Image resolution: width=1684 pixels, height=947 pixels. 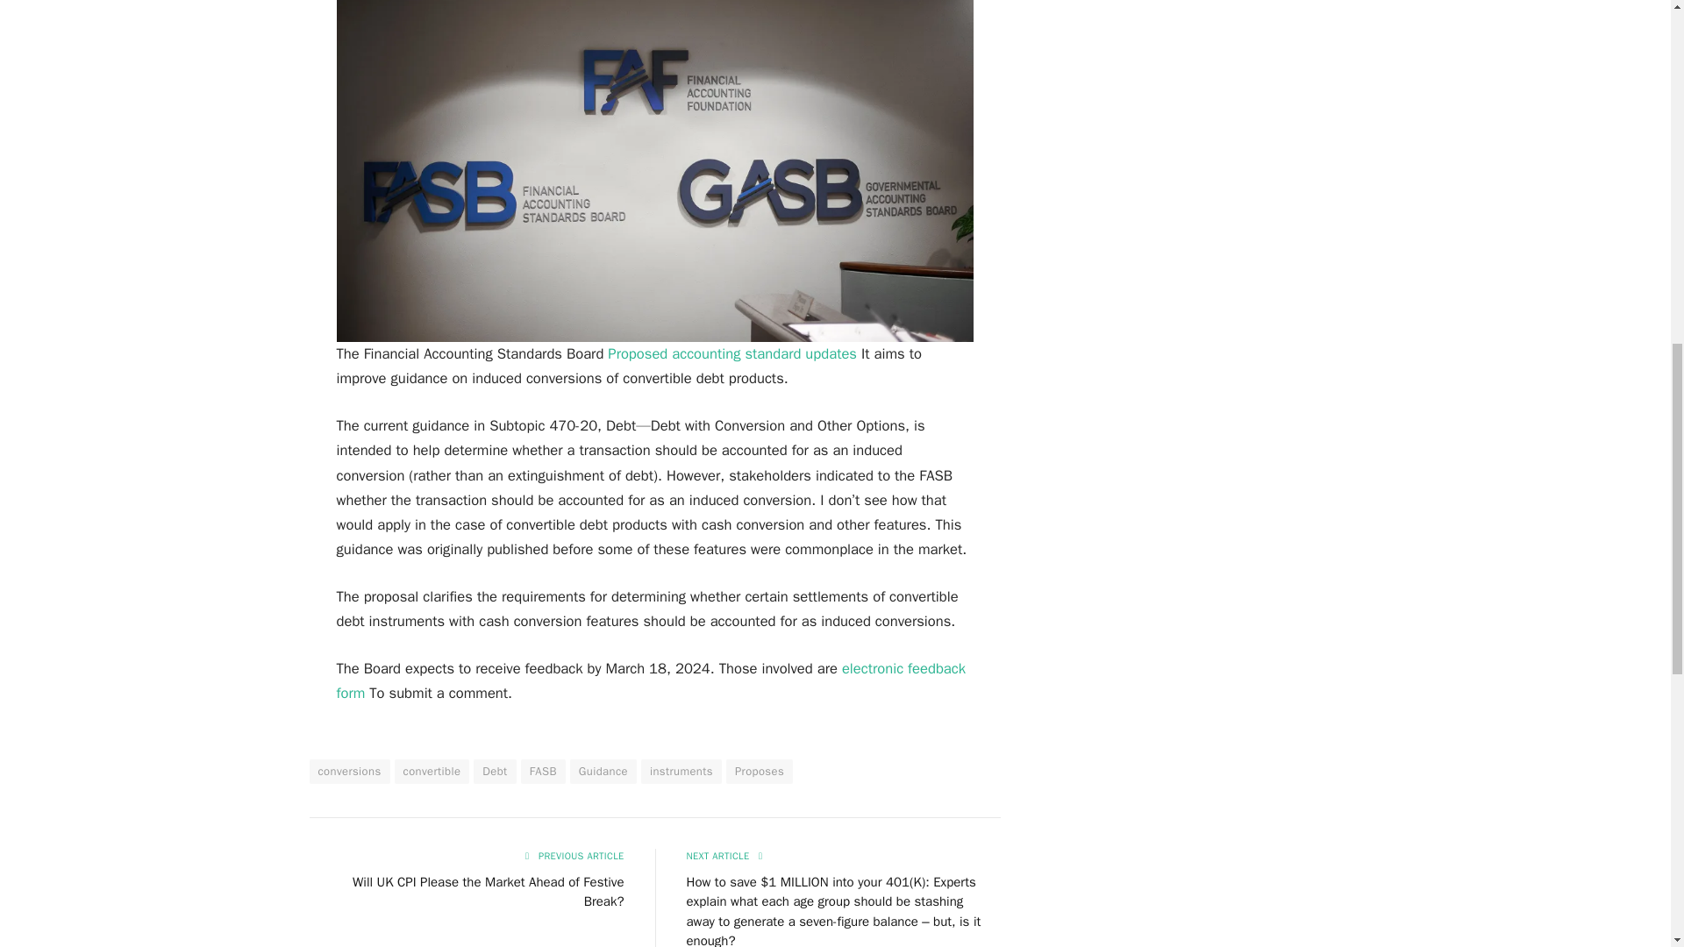 What do you see at coordinates (681, 772) in the screenshot?
I see `instruments` at bounding box center [681, 772].